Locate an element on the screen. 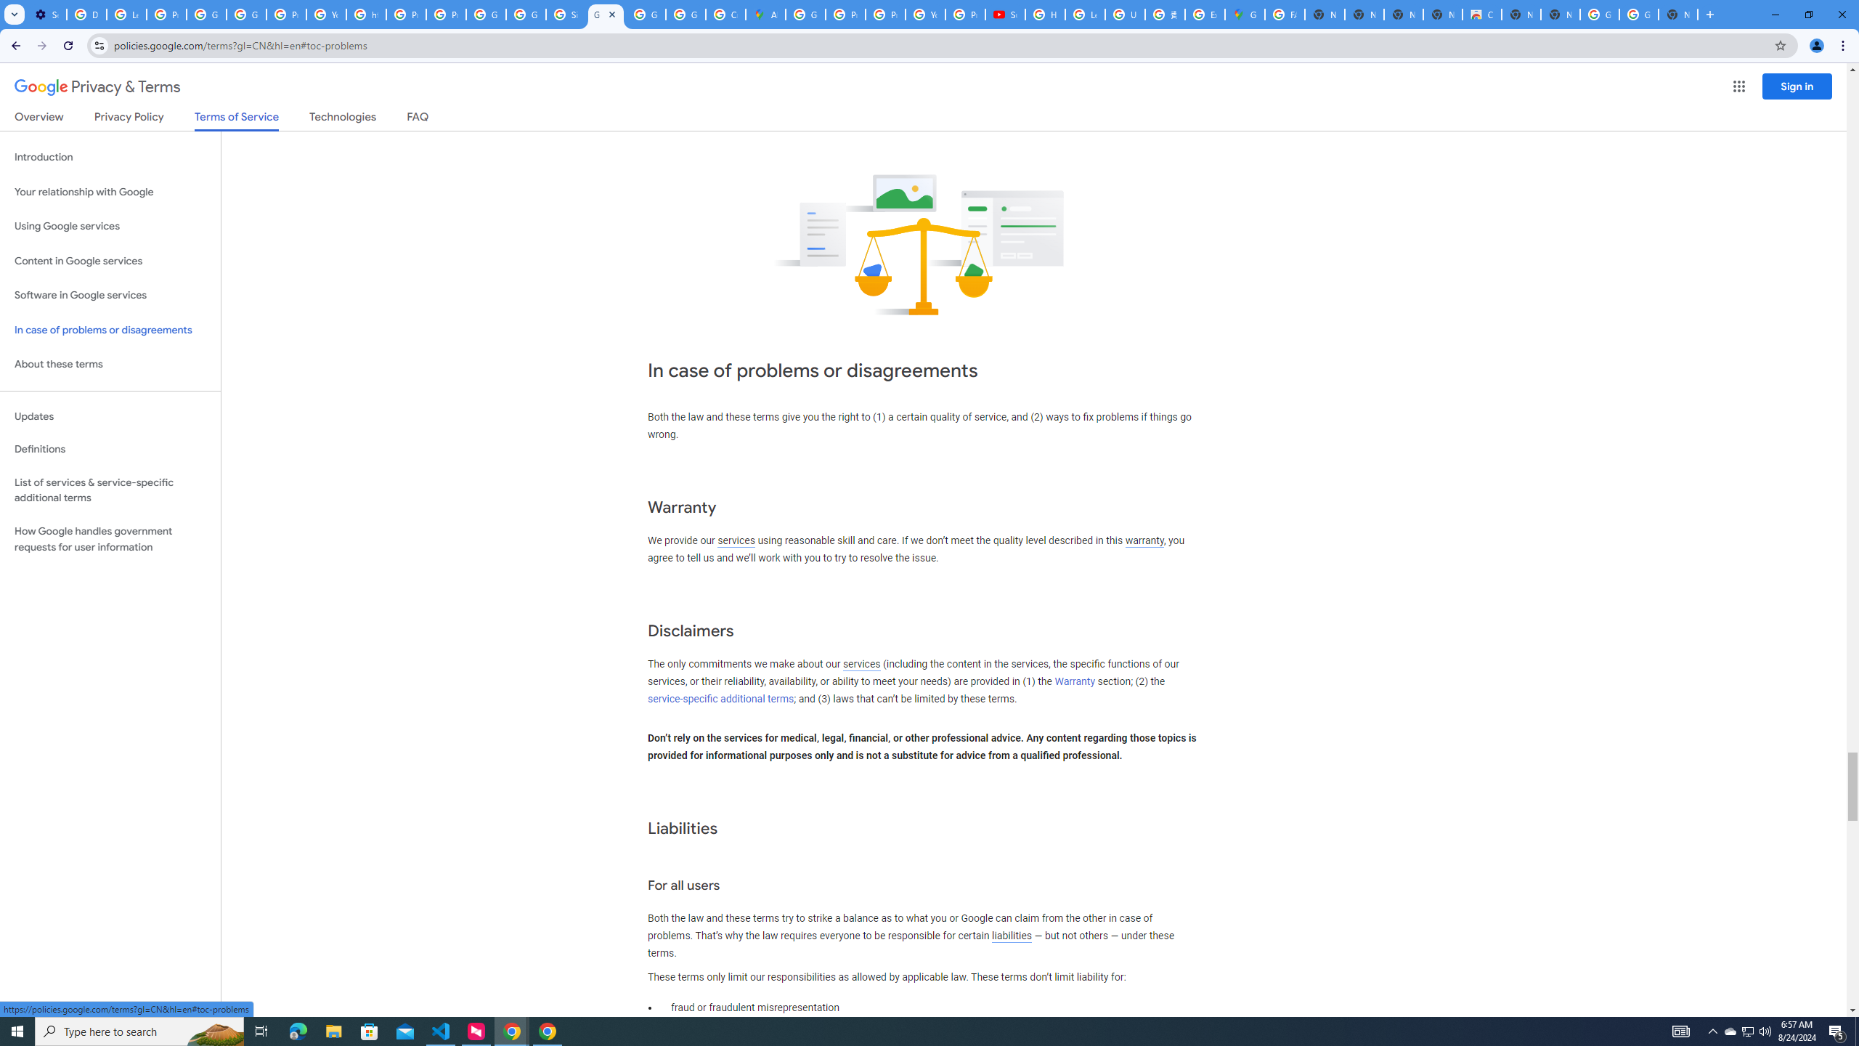 The width and height of the screenshot is (1859, 1046). In case of problems or disagreements is located at coordinates (110, 330).